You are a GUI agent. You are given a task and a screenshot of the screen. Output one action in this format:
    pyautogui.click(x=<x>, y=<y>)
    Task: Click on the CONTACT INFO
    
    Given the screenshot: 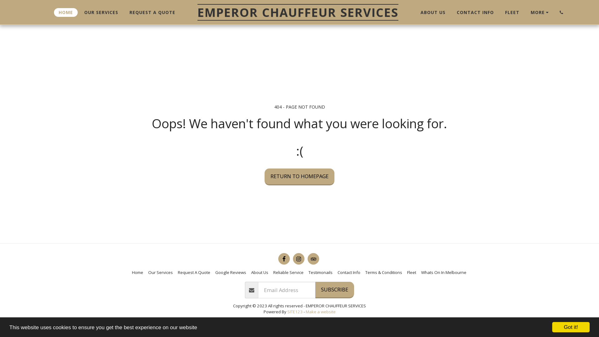 What is the action you would take?
    pyautogui.click(x=475, y=12)
    